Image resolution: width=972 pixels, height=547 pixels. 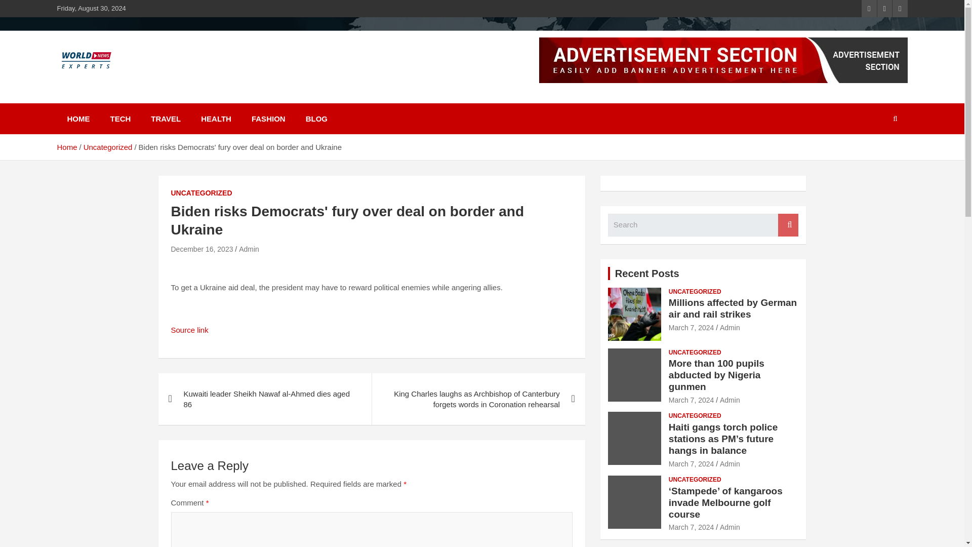 What do you see at coordinates (66, 147) in the screenshot?
I see `Home` at bounding box center [66, 147].